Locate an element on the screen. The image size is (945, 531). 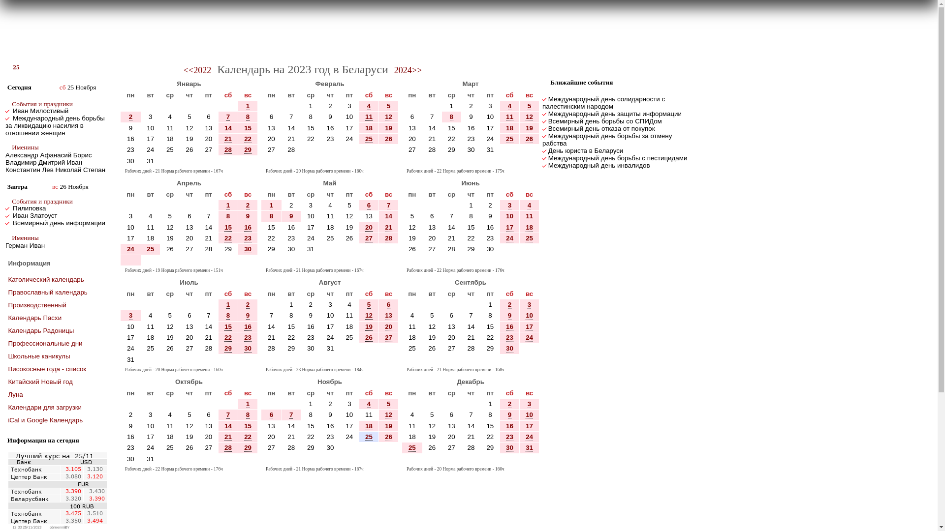
14 is located at coordinates (452, 227).